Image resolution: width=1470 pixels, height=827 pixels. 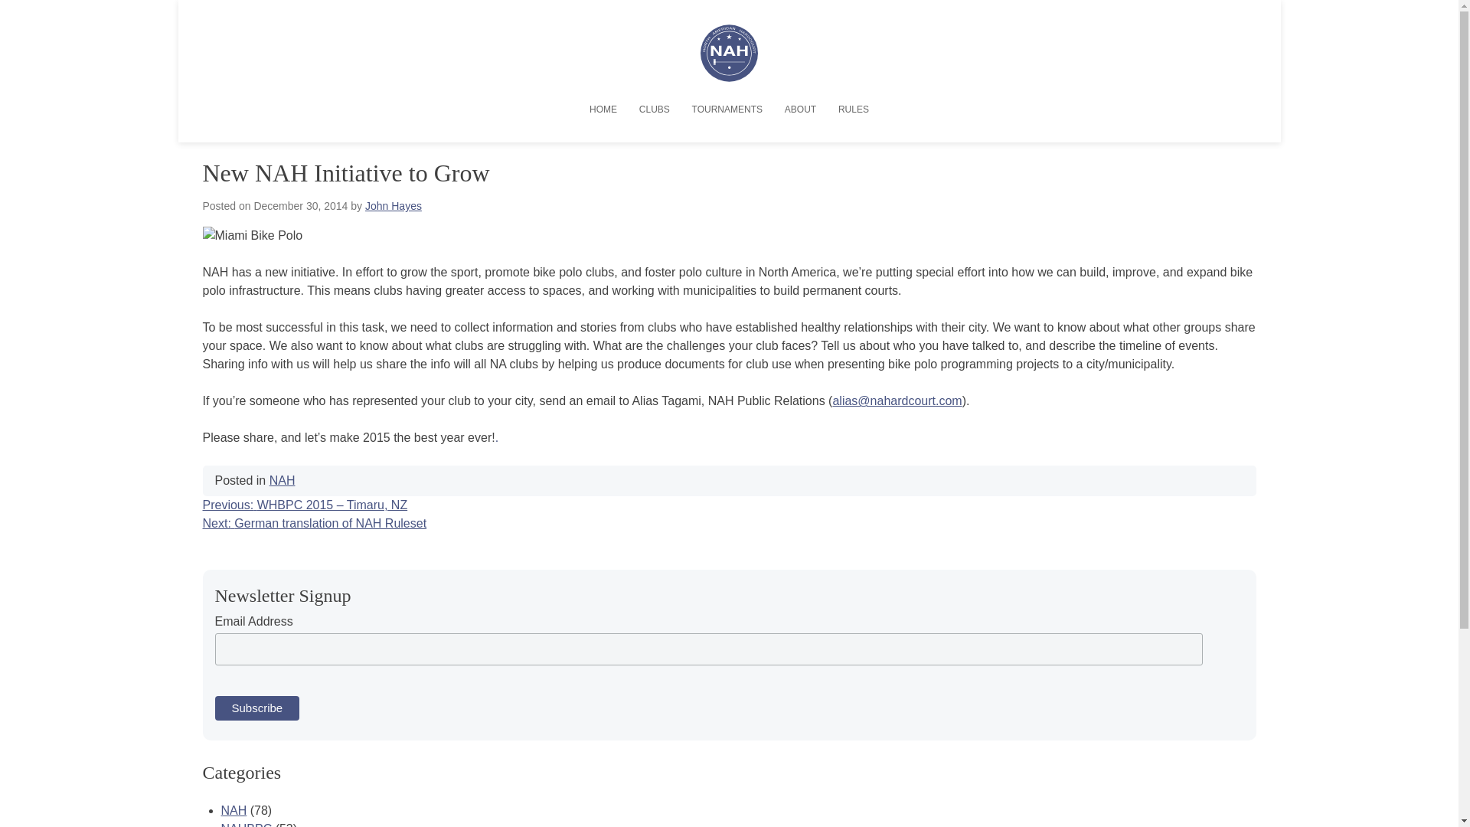 What do you see at coordinates (394, 205) in the screenshot?
I see `John Hayes` at bounding box center [394, 205].